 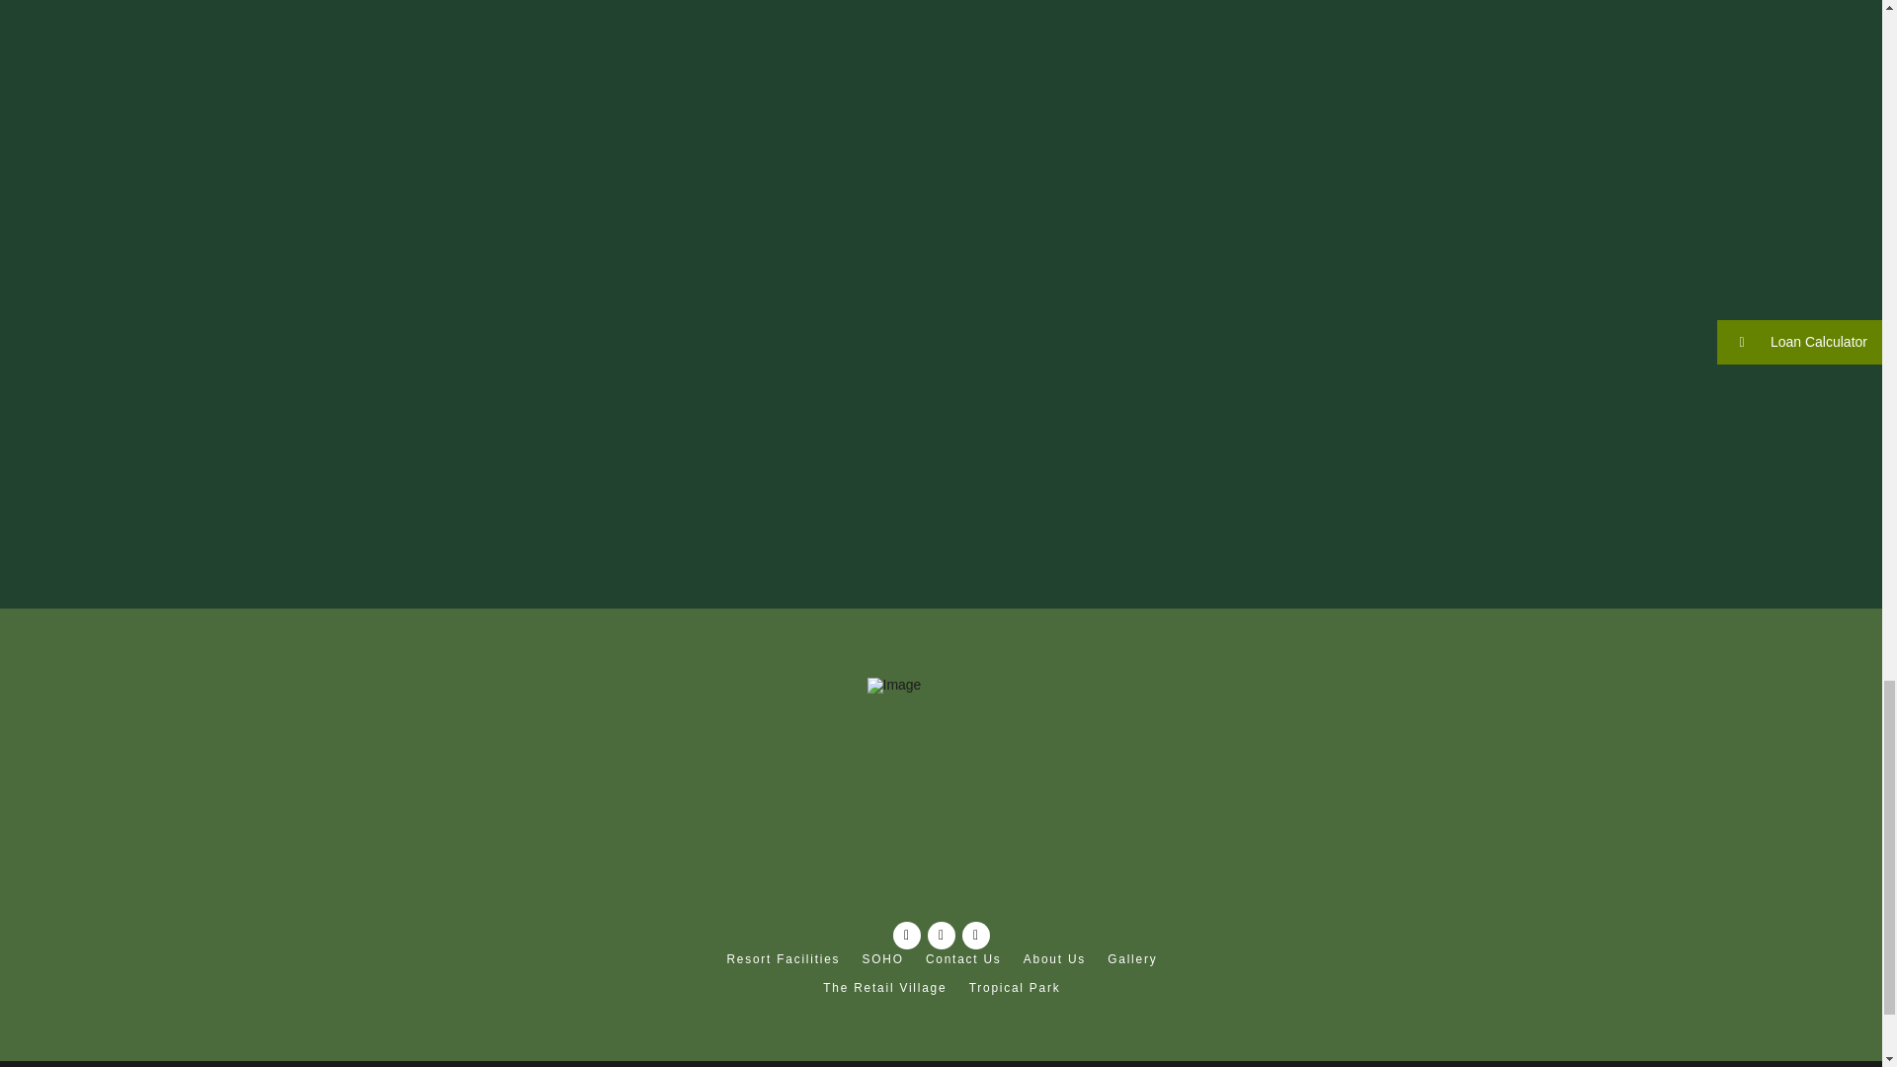 I want to click on Contact Us, so click(x=962, y=962).